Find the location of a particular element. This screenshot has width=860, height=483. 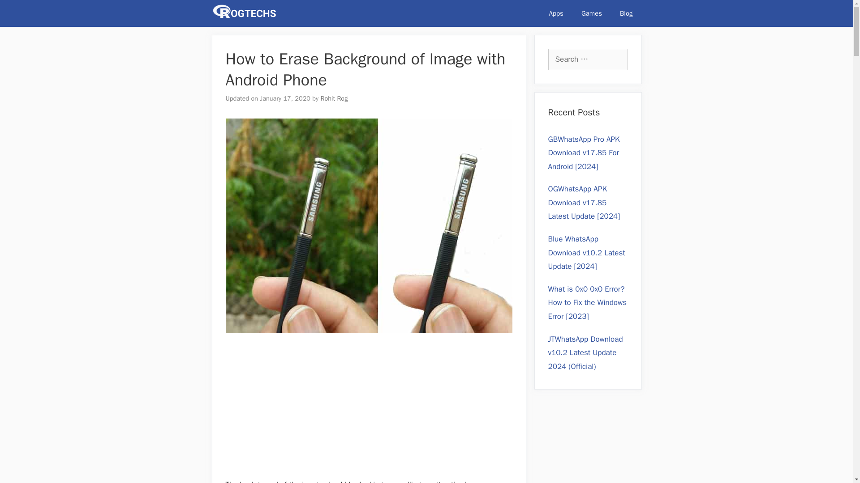

View all posts by Rohit Rog is located at coordinates (334, 98).